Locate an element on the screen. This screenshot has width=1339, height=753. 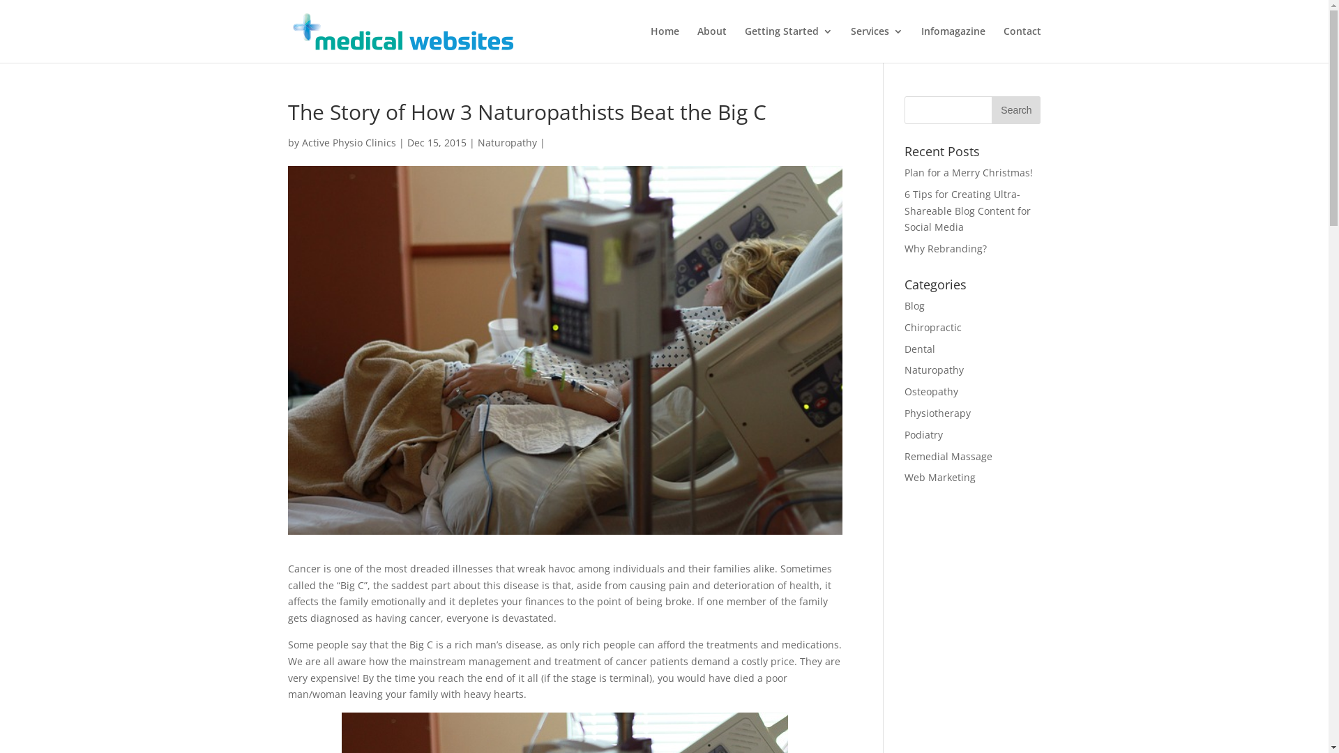
Naturopathy is located at coordinates (506, 142).